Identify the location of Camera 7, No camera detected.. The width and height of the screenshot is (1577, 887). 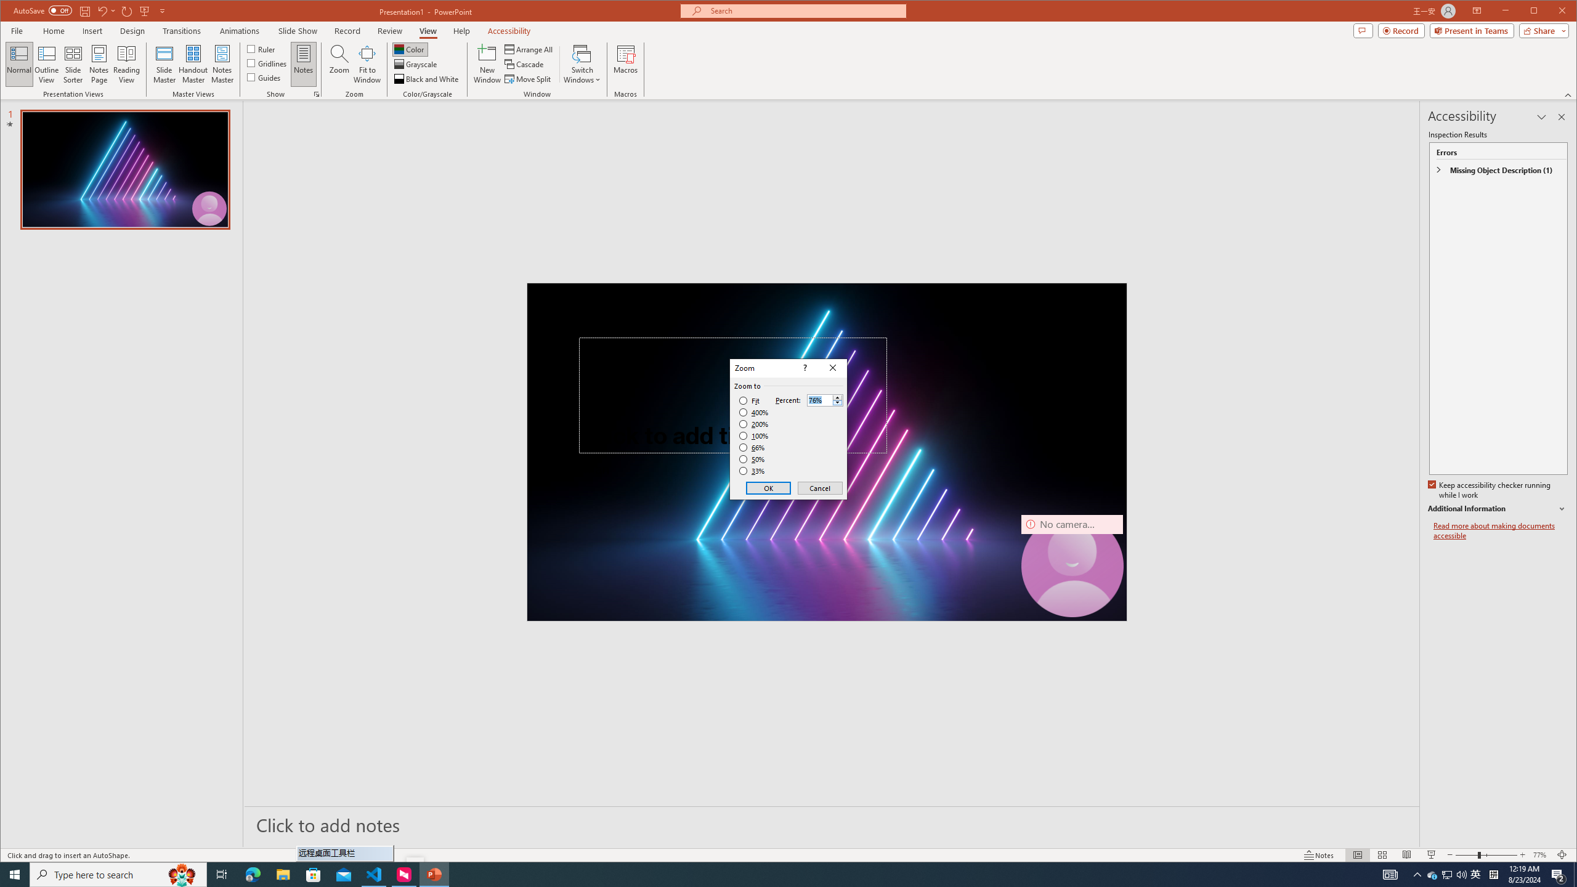
(1072, 565).